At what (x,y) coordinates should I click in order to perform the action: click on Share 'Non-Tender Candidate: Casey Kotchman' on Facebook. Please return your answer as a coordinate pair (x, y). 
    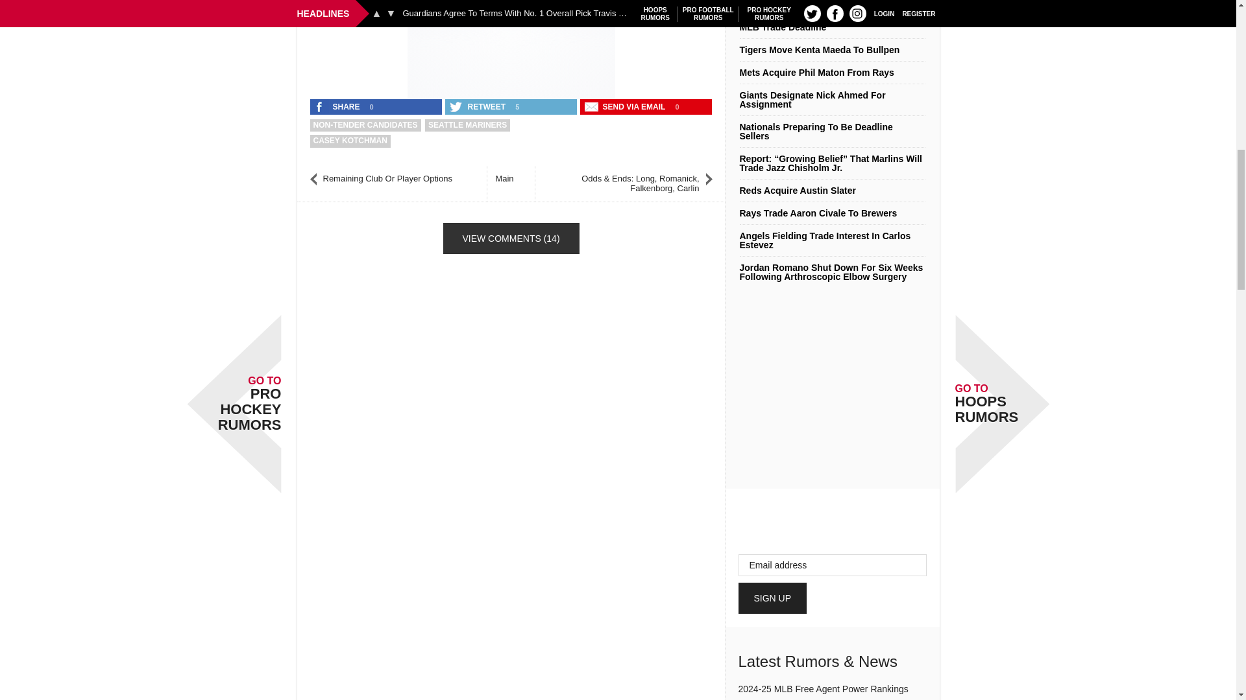
    Looking at the image, I should click on (338, 107).